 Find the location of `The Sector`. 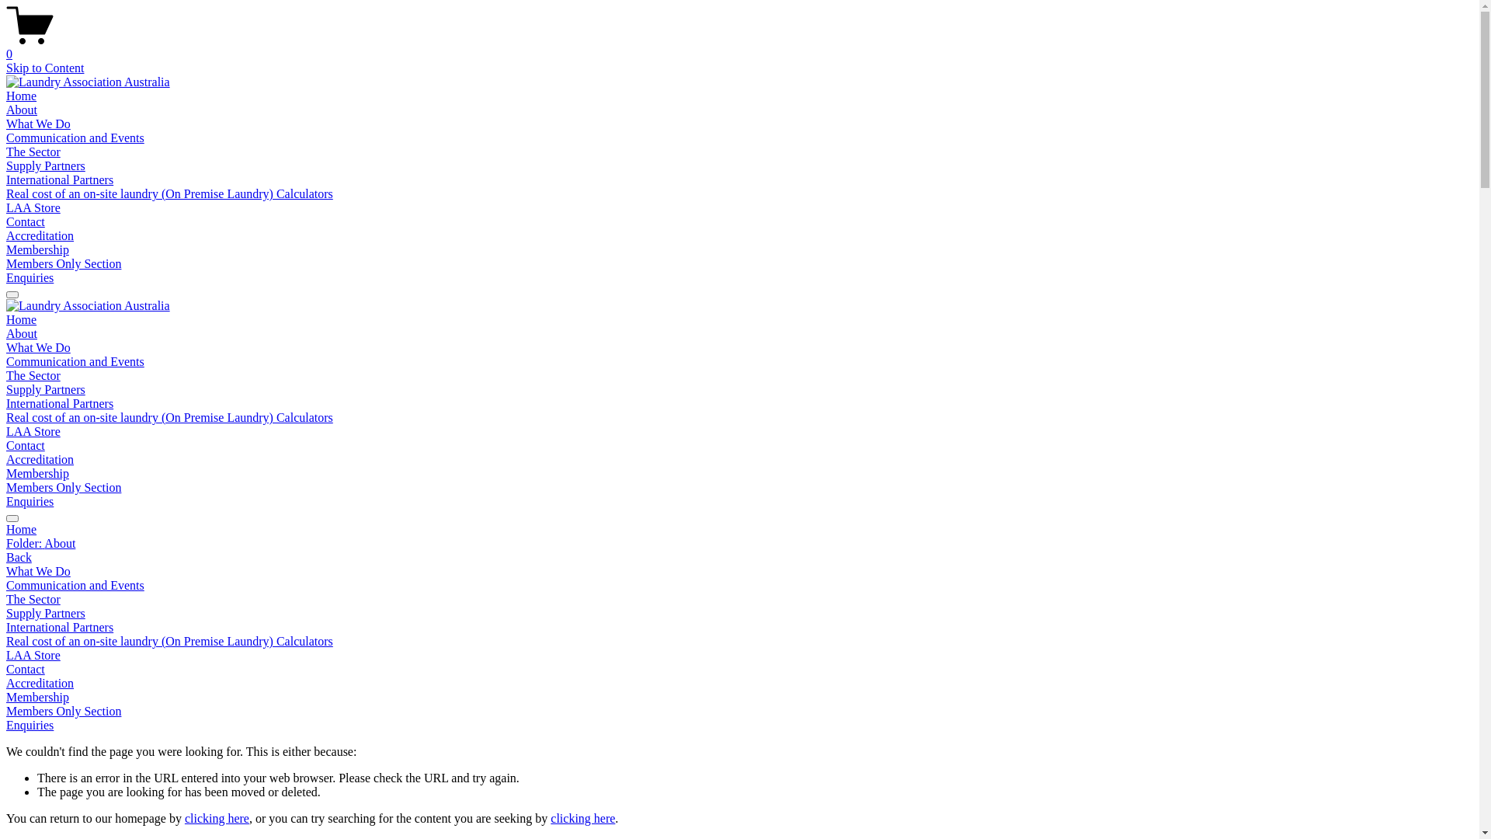

The Sector is located at coordinates (33, 376).